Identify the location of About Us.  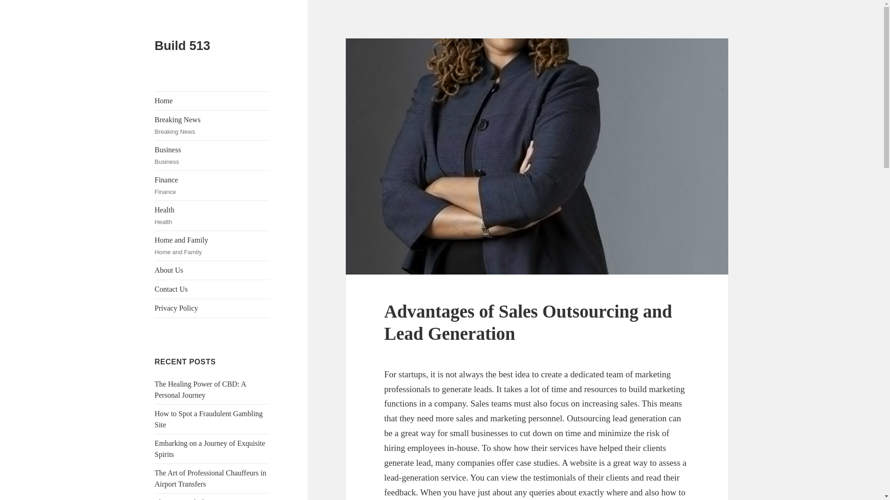
(212, 156).